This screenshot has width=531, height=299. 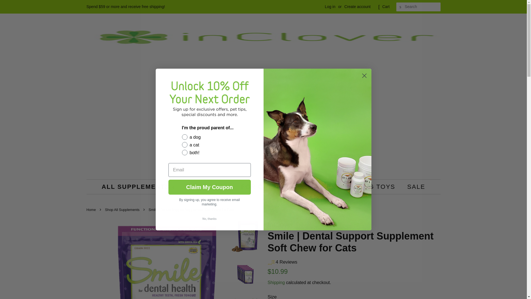 I want to click on Cart, so click(x=386, y=7).